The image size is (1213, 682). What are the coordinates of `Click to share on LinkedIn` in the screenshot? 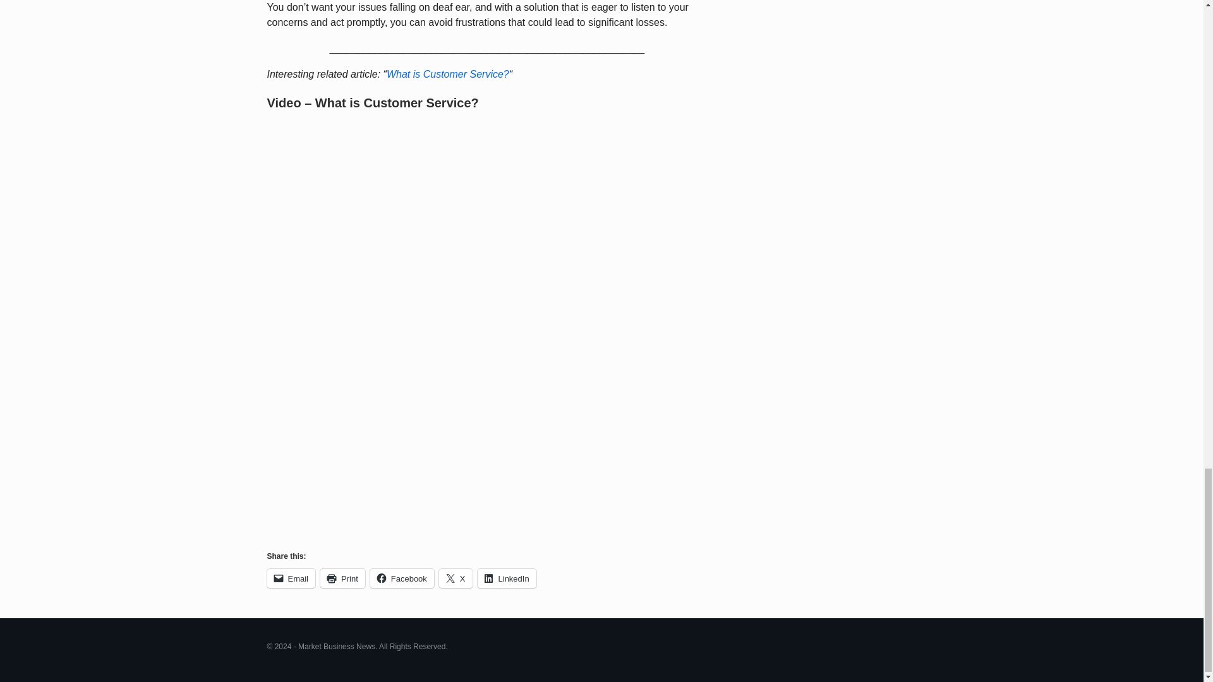 It's located at (507, 578).